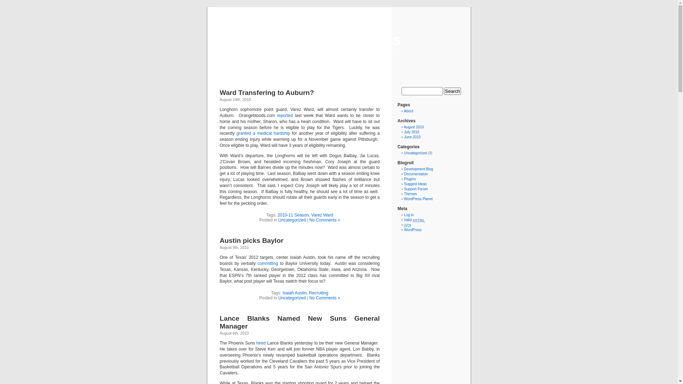 The height and width of the screenshot is (384, 683). I want to click on Support Forum, so click(416, 189).